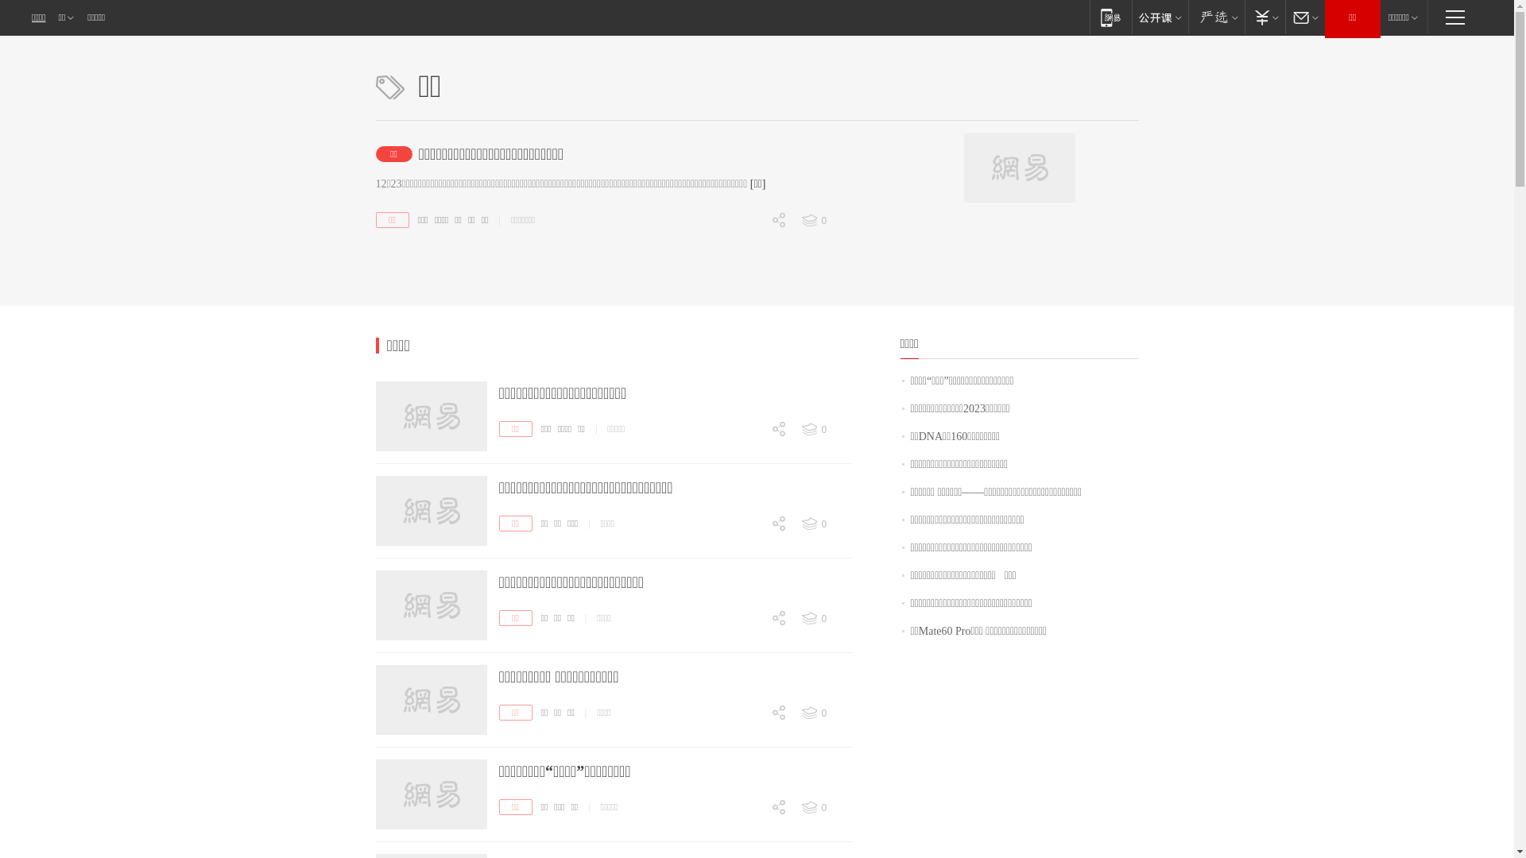 The height and width of the screenshot is (858, 1526). Describe the element at coordinates (747, 540) in the screenshot. I see `0` at that location.